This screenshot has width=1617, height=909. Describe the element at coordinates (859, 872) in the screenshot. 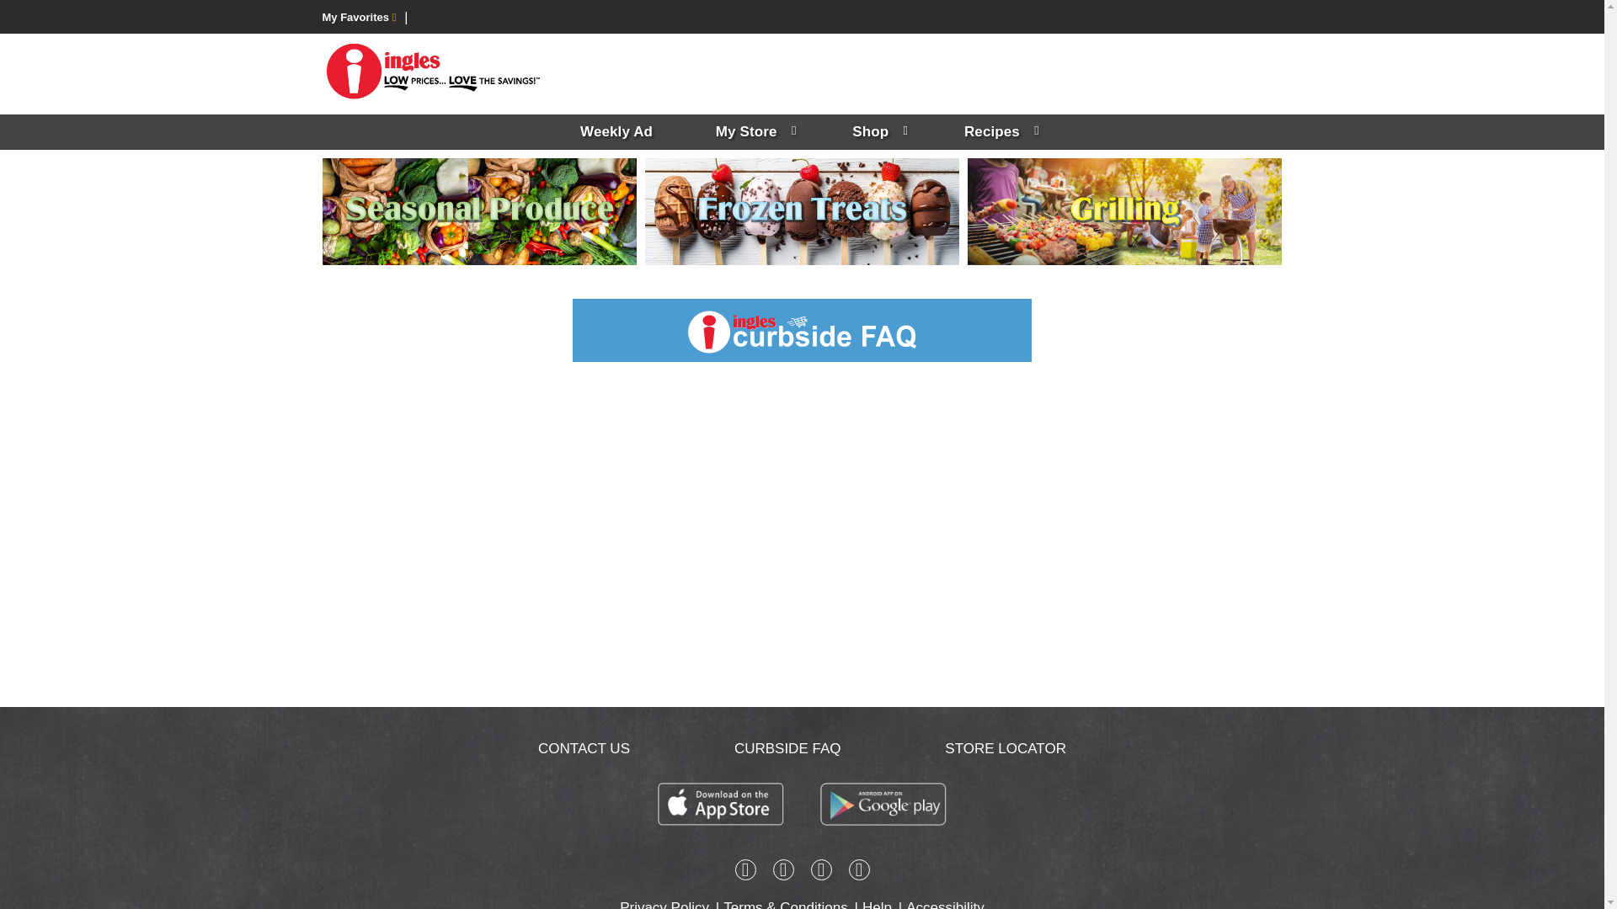

I see `youtube` at that location.